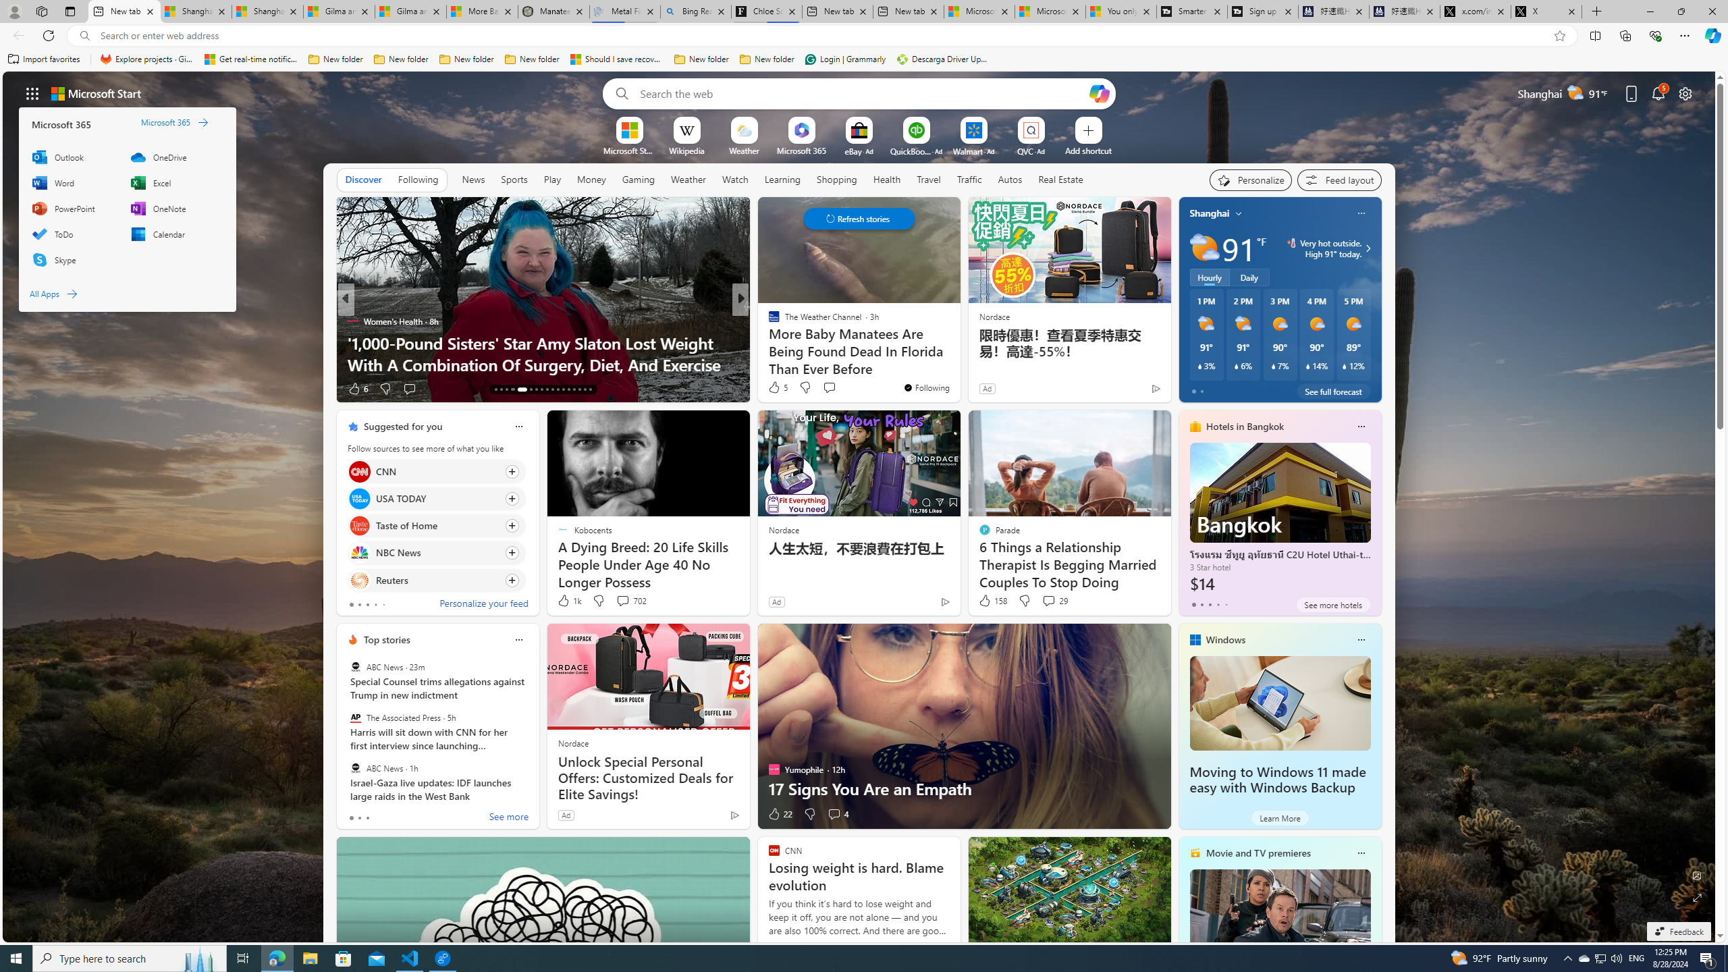 The image size is (1728, 972). Describe the element at coordinates (32, 93) in the screenshot. I see `App launcher` at that location.